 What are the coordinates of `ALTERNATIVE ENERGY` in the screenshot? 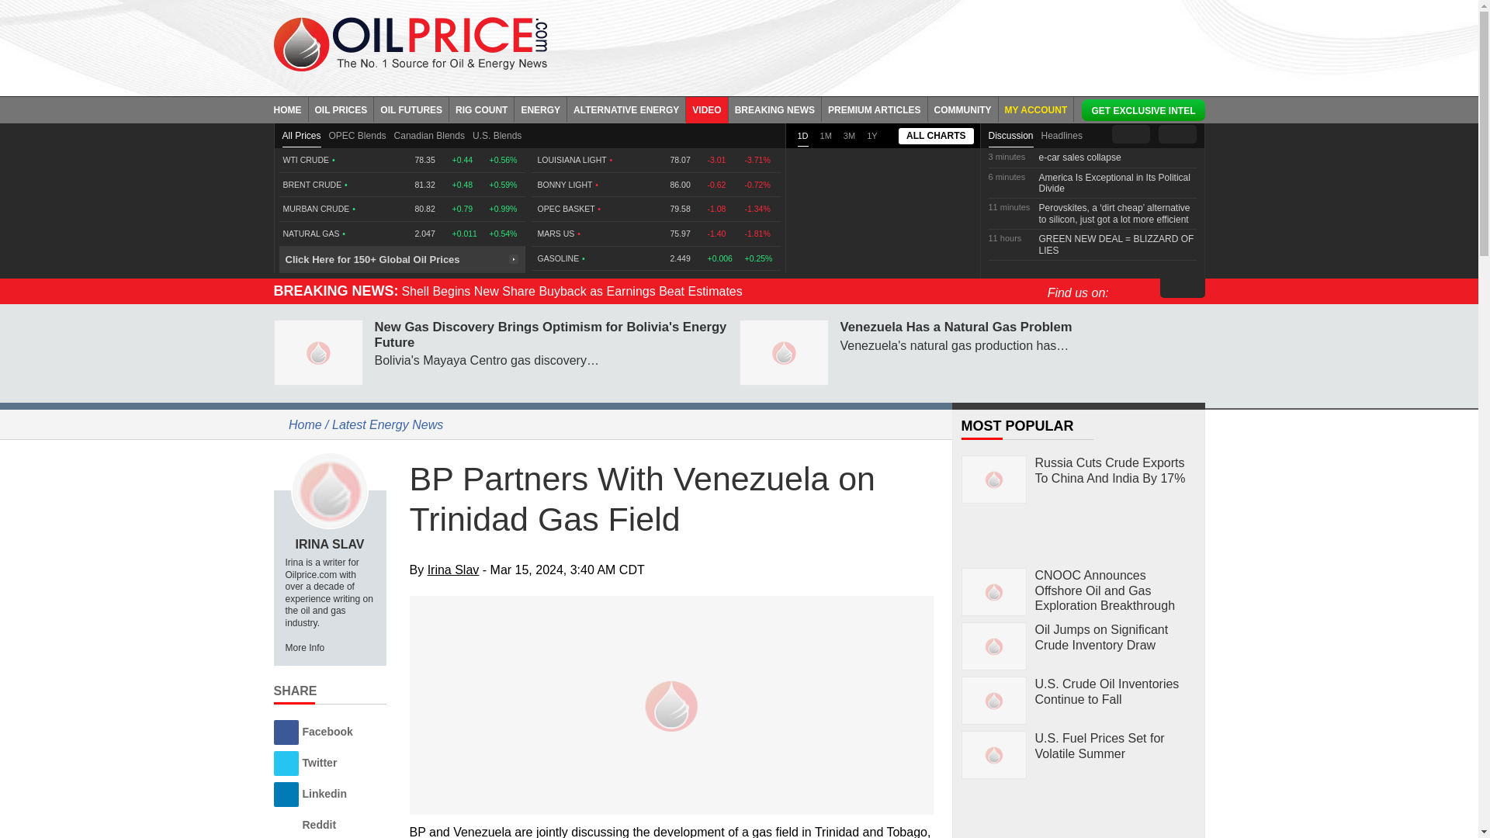 It's located at (626, 109).